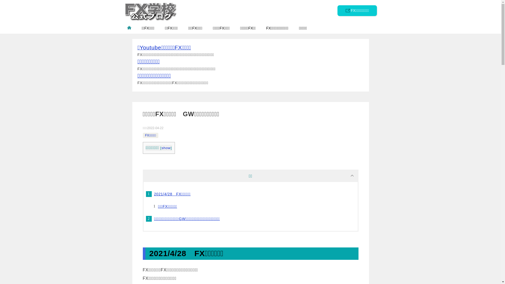 The width and height of the screenshot is (505, 284). What do you see at coordinates (166, 148) in the screenshot?
I see `show` at bounding box center [166, 148].